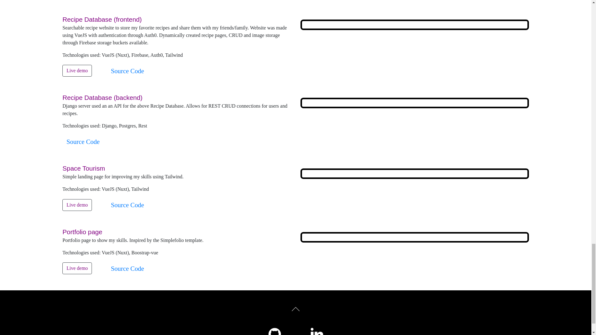 The image size is (596, 335). Describe the element at coordinates (127, 268) in the screenshot. I see `Source Code` at that location.